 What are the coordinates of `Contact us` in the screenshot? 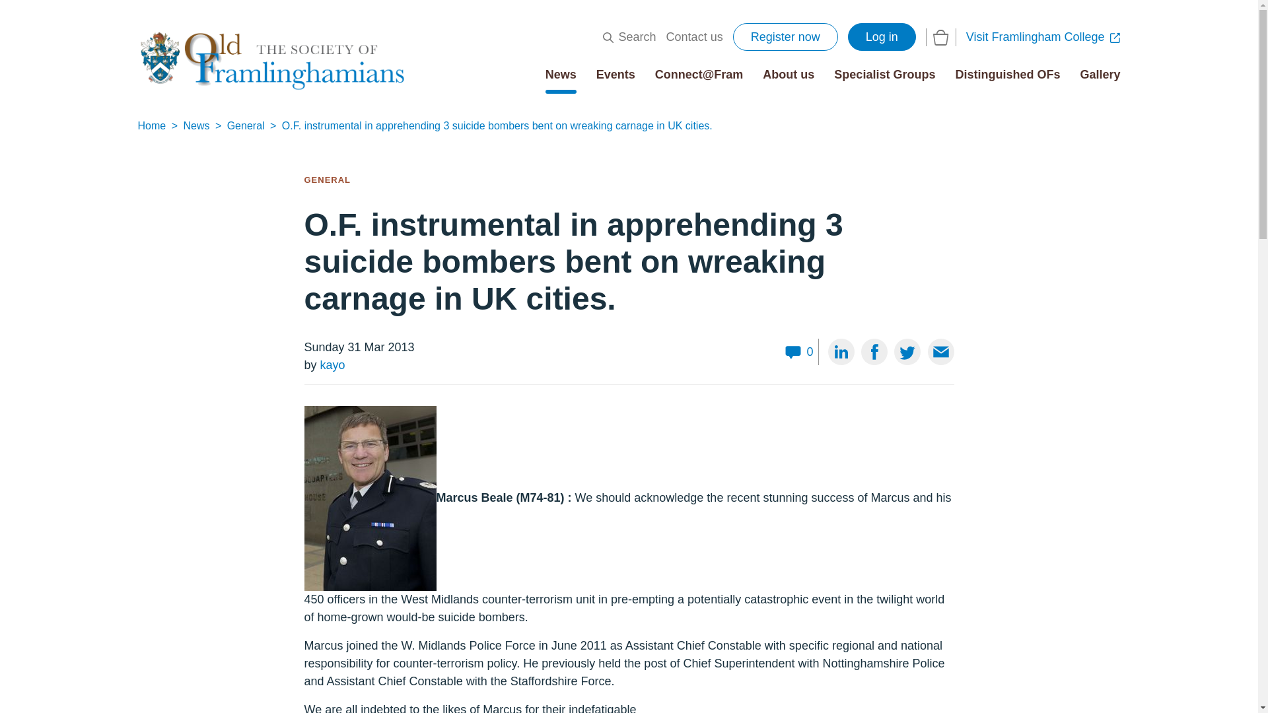 It's located at (695, 37).